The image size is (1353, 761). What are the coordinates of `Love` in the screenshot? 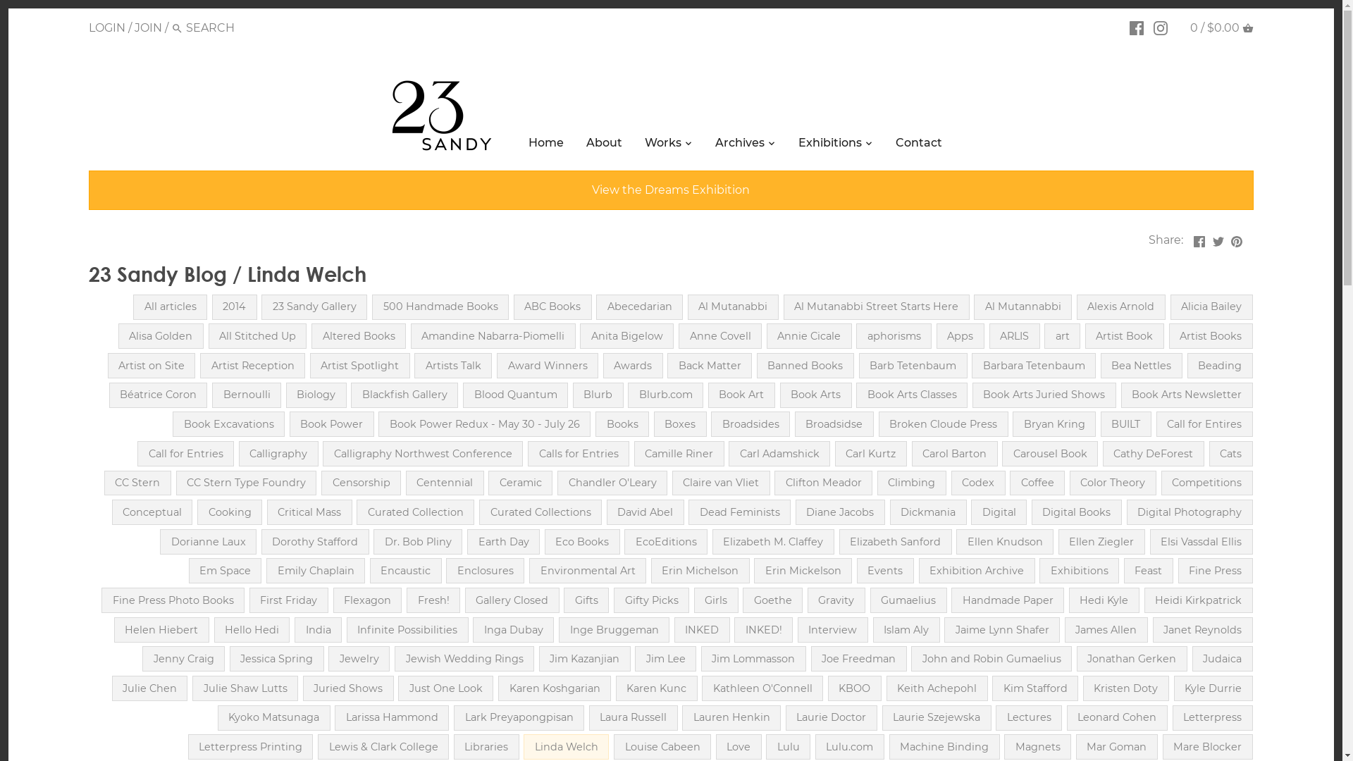 It's located at (739, 747).